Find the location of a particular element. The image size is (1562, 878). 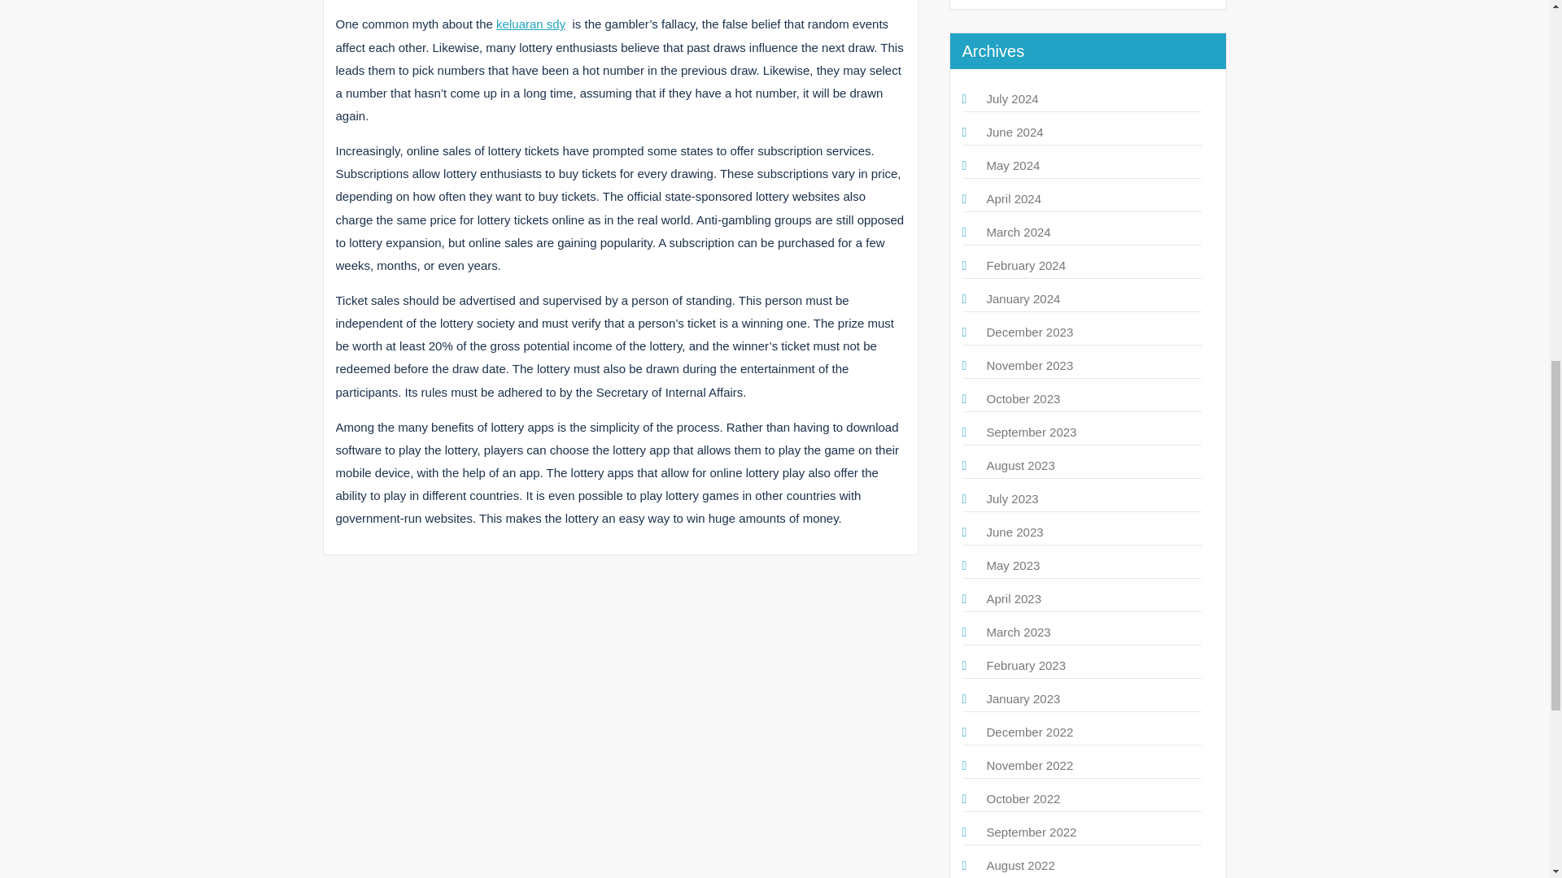

April 2023 is located at coordinates (1014, 598).